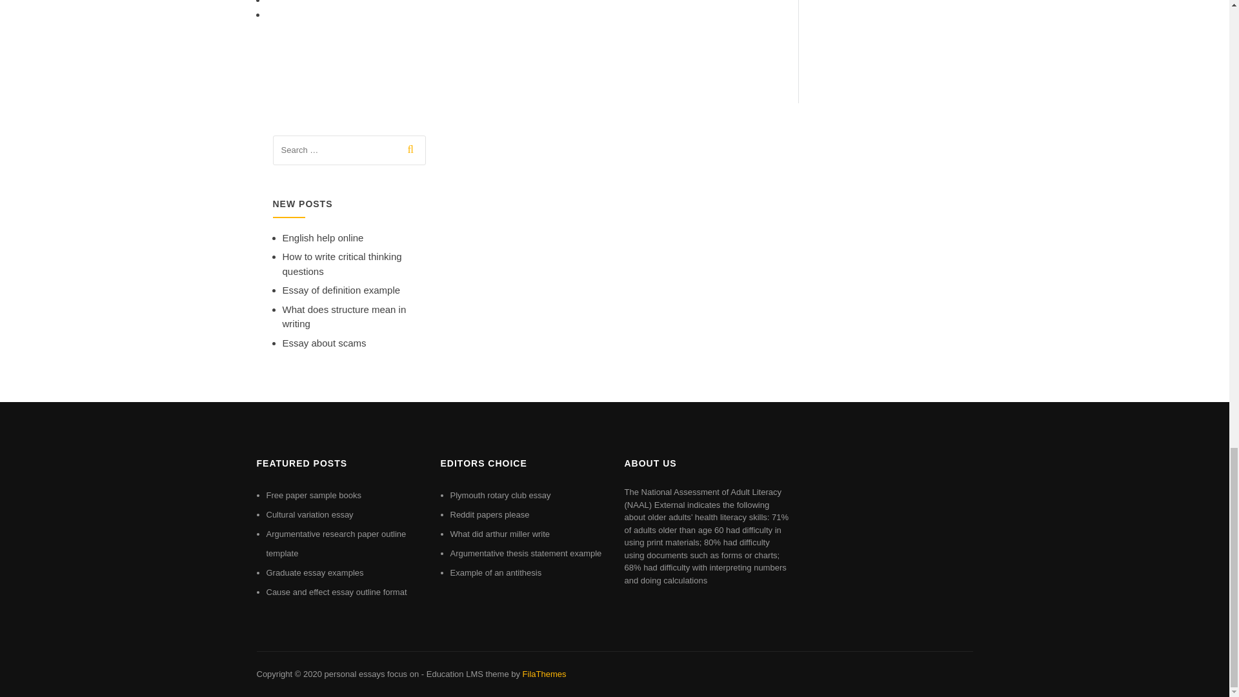 The height and width of the screenshot is (697, 1239). I want to click on How to write critical thinking questions, so click(342, 263).